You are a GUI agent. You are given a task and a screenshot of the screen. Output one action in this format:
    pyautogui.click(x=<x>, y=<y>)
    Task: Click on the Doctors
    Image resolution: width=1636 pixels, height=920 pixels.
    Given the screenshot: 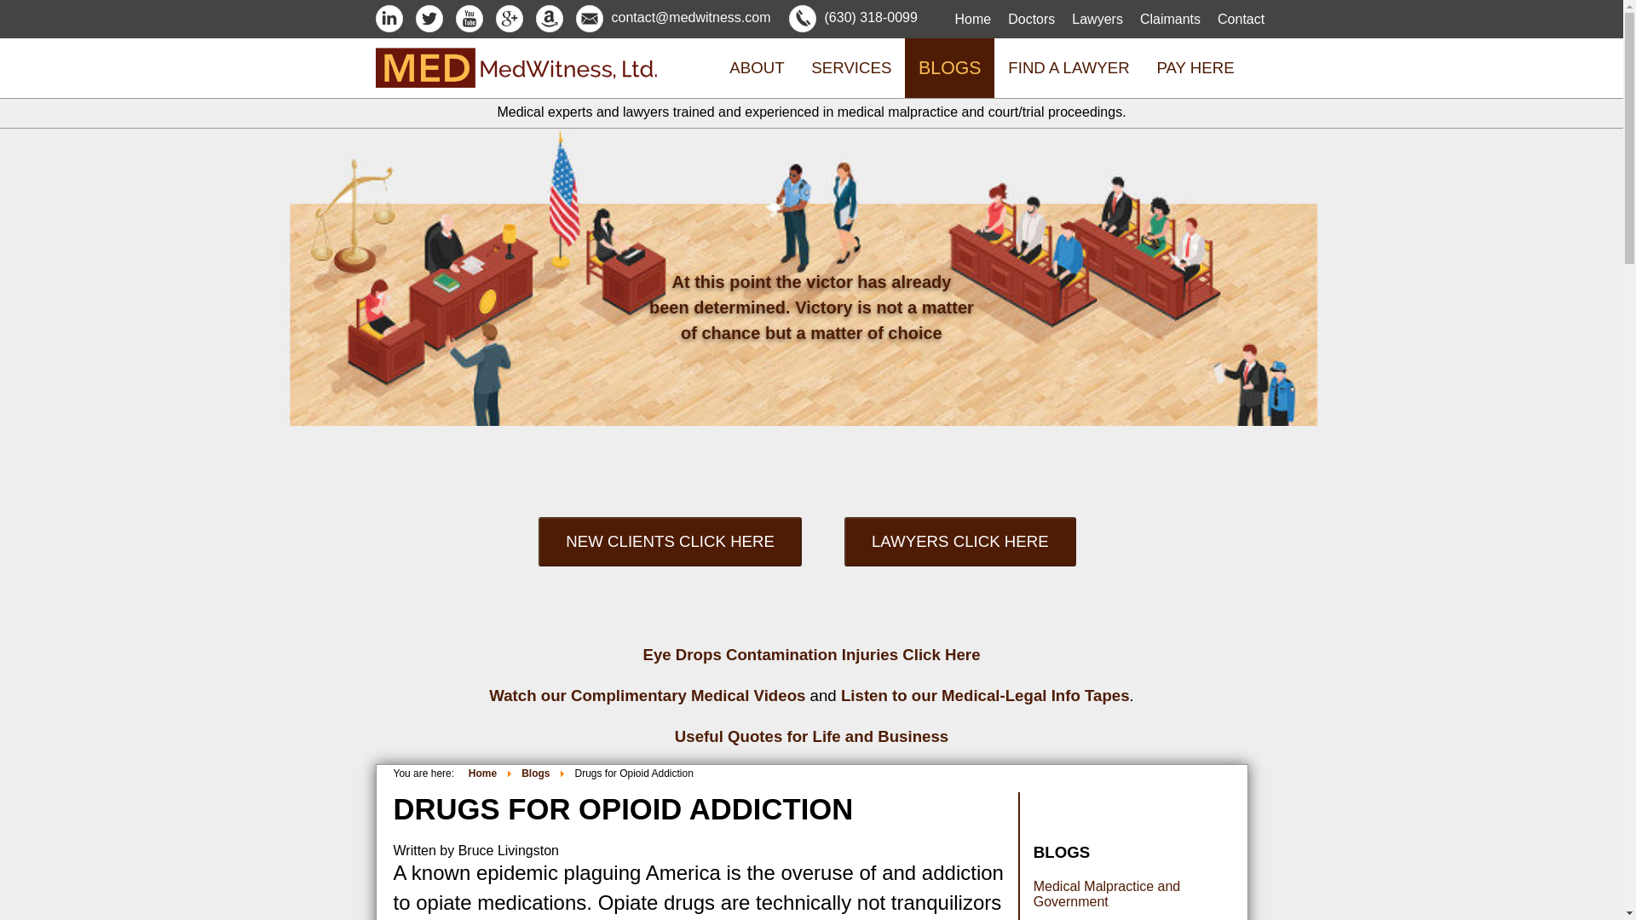 What is the action you would take?
    pyautogui.click(x=1031, y=19)
    